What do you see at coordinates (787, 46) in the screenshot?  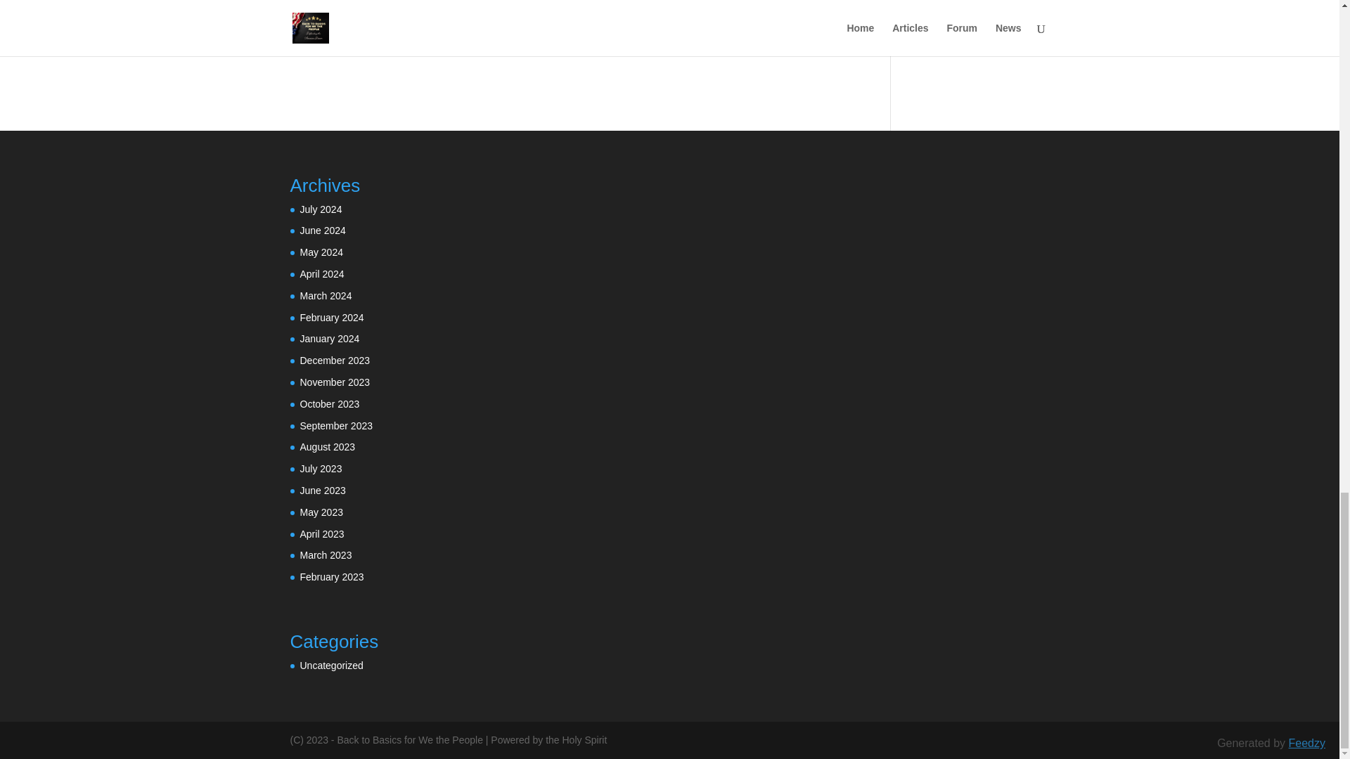 I see `The Gateway Pundit` at bounding box center [787, 46].